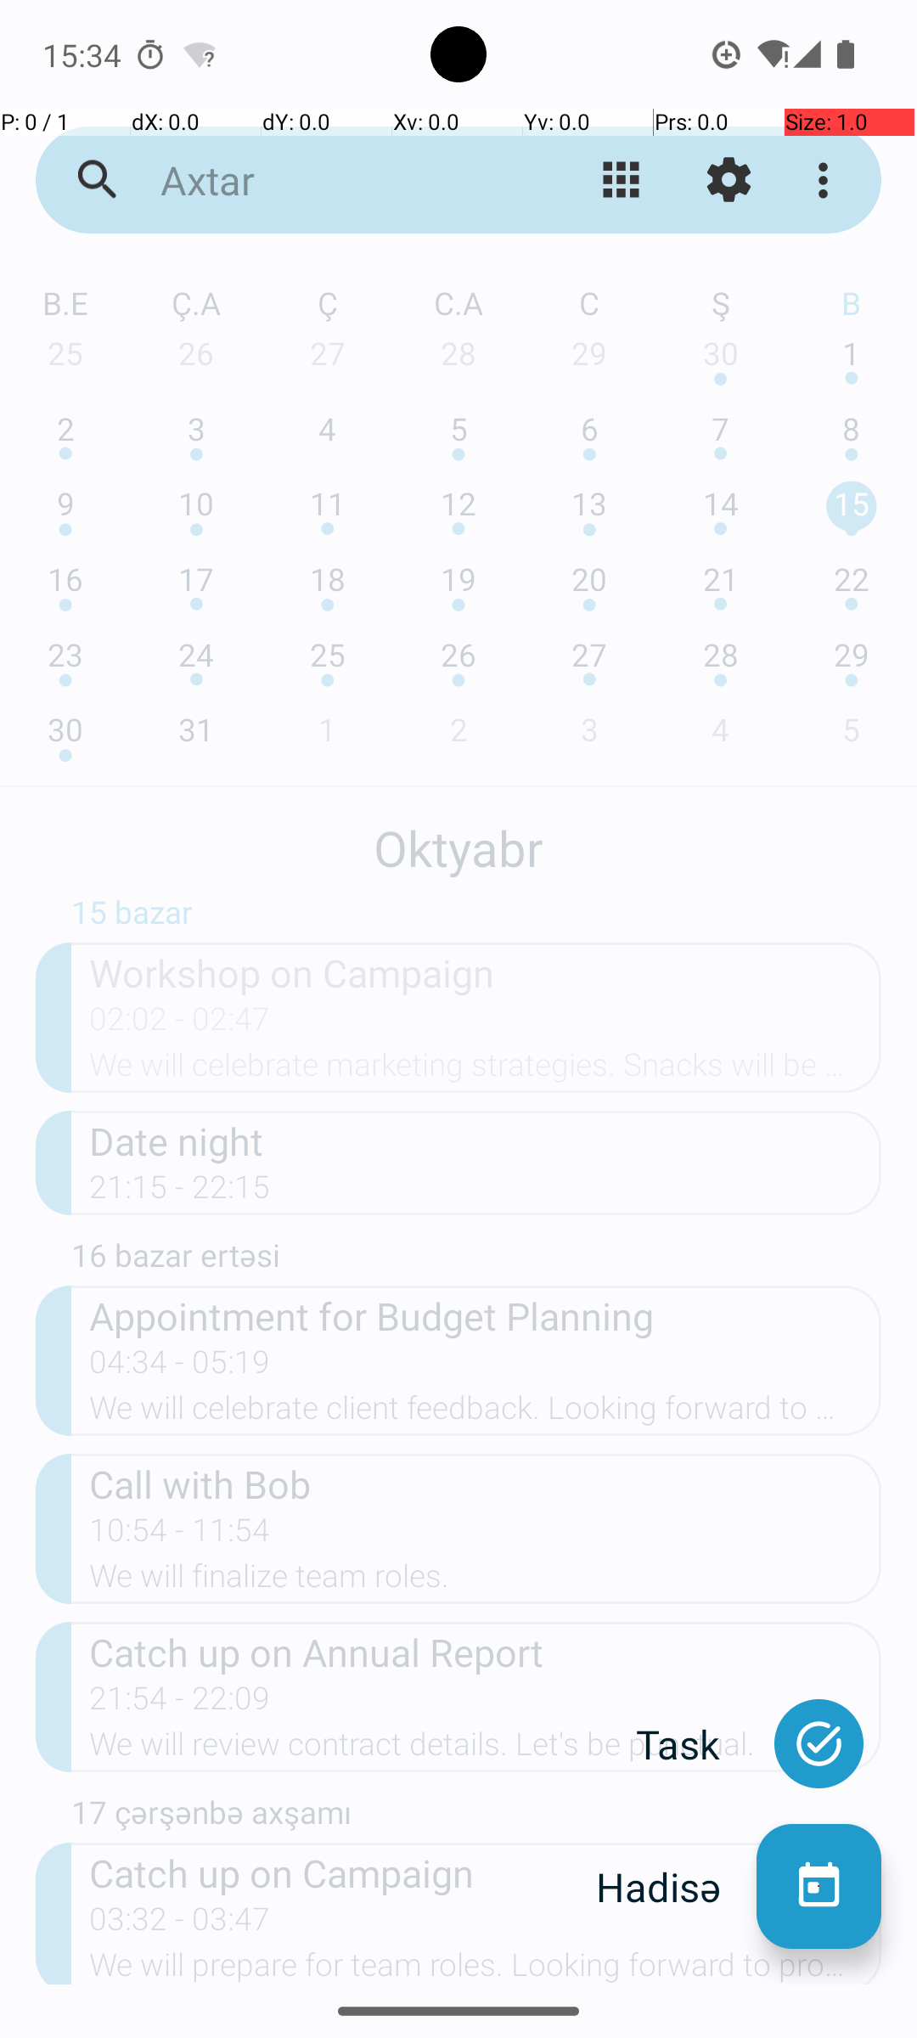 The height and width of the screenshot is (2038, 917). I want to click on We will finalize team roles., so click(486, 1581).